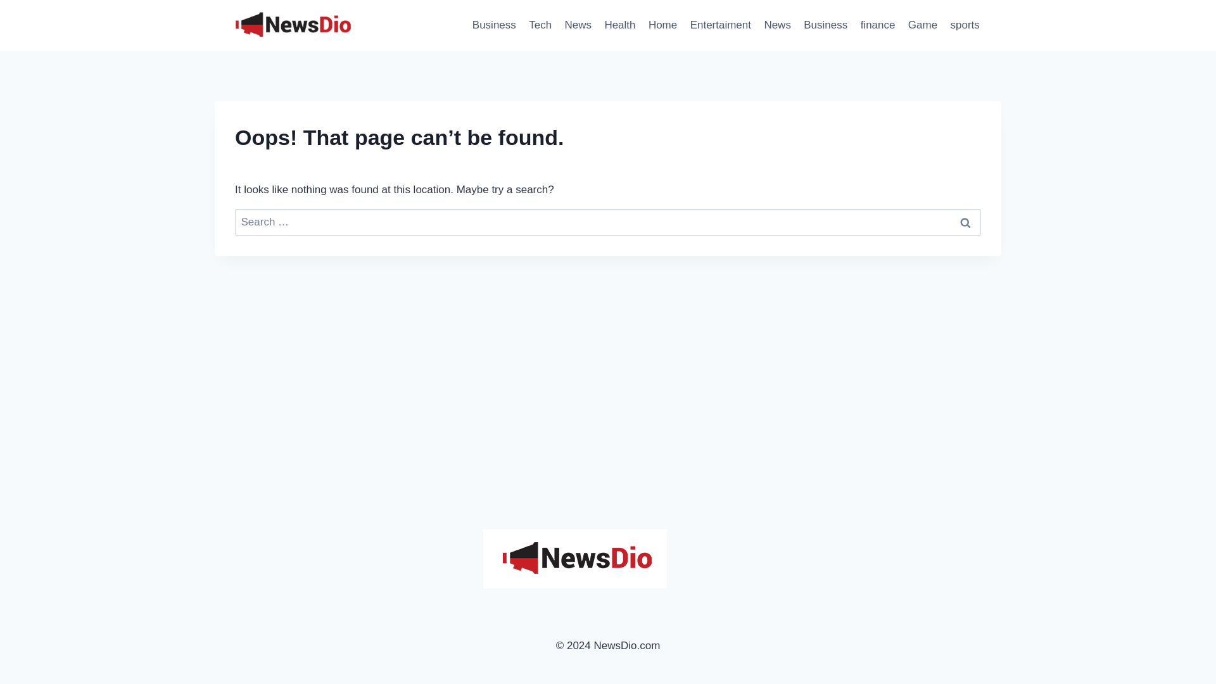 This screenshot has width=1216, height=684. What do you see at coordinates (923, 25) in the screenshot?
I see `Game` at bounding box center [923, 25].